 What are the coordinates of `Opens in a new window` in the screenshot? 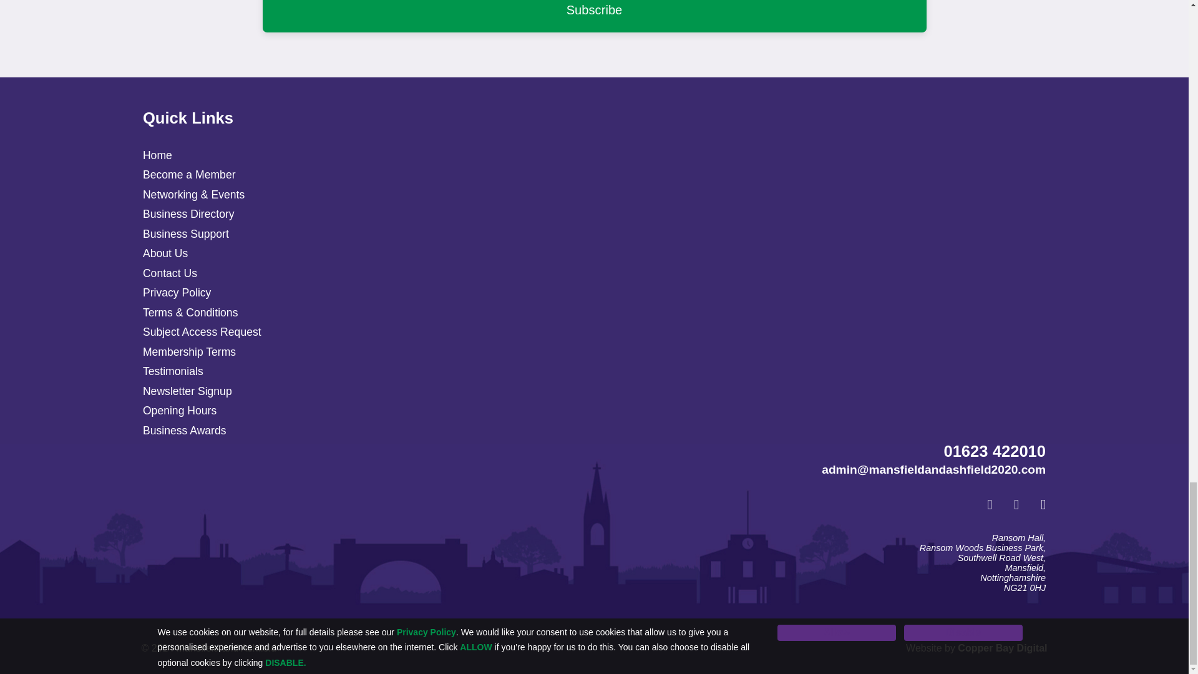 It's located at (1002, 648).